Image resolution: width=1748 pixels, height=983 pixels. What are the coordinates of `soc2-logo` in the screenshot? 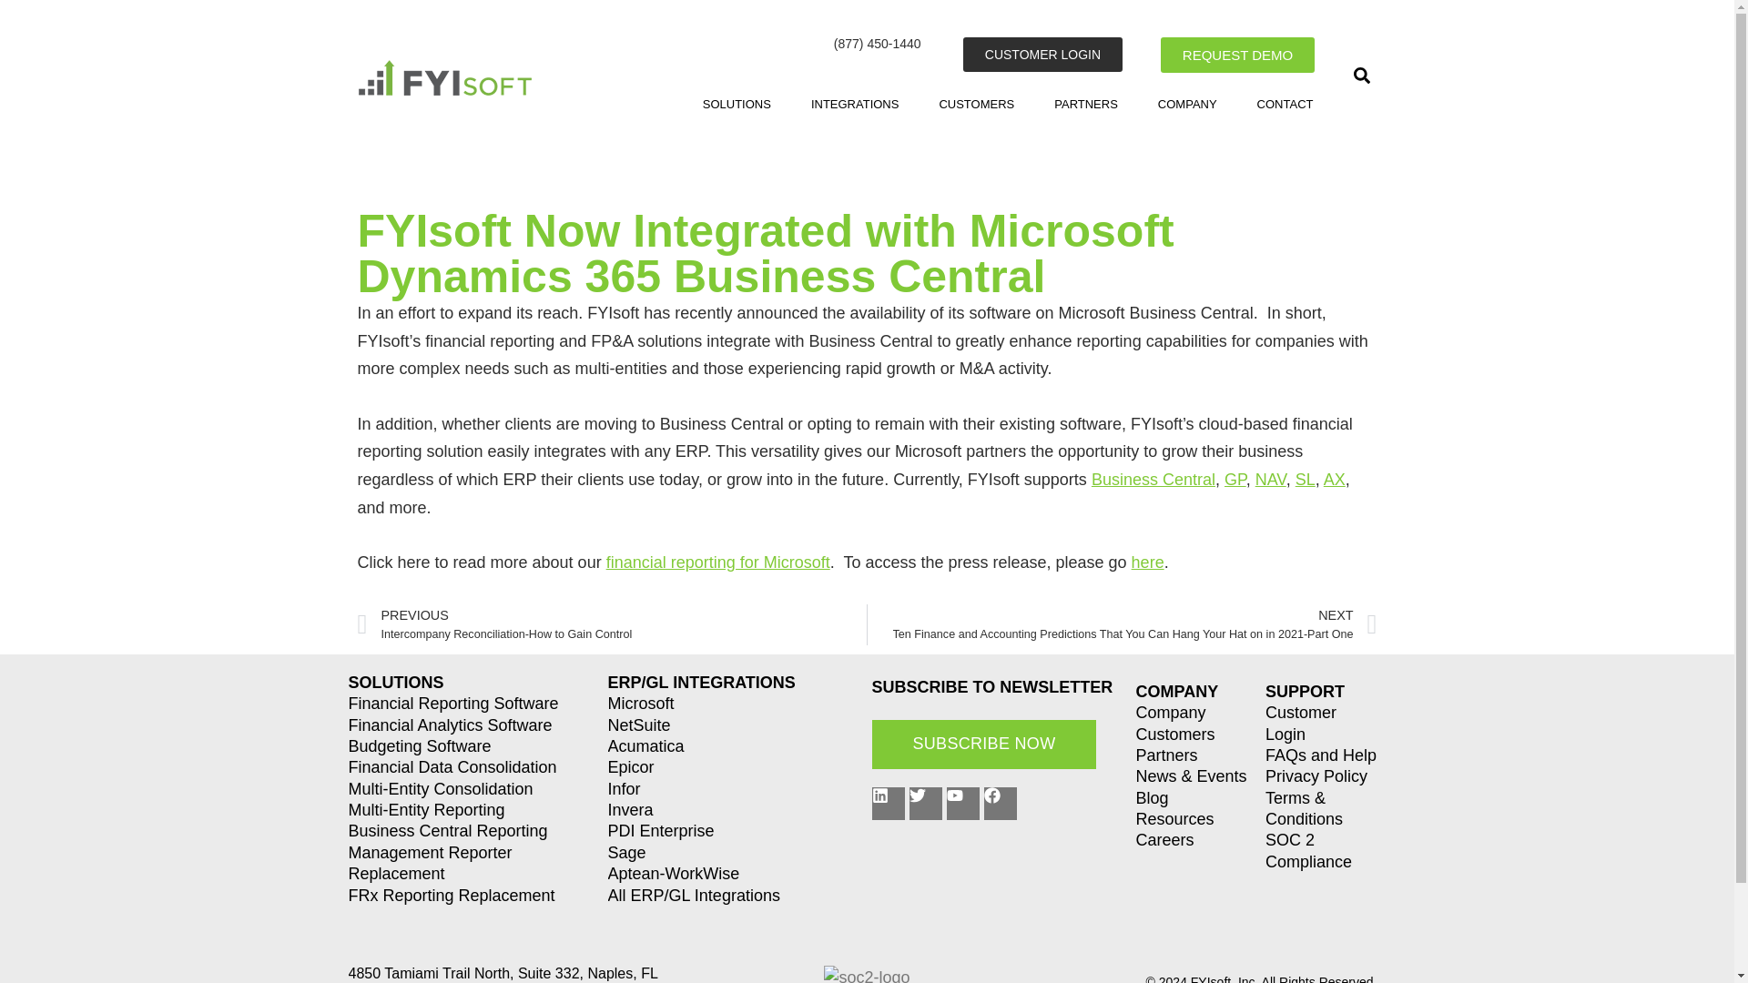 It's located at (866, 974).